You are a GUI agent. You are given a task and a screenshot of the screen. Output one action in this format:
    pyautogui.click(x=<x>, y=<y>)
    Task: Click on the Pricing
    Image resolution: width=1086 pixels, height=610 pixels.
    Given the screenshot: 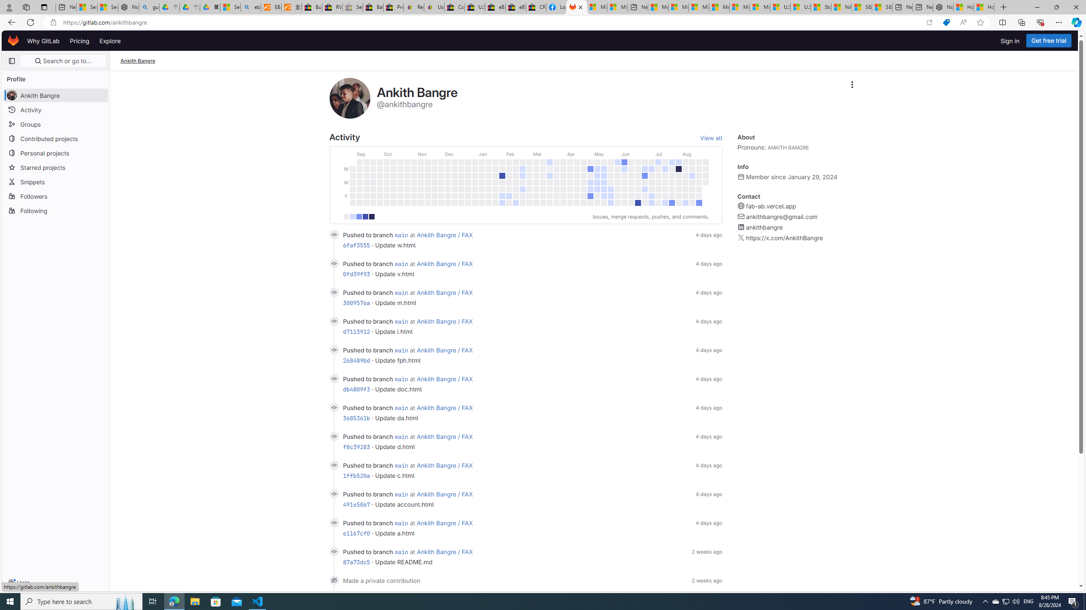 What is the action you would take?
    pyautogui.click(x=80, y=41)
    